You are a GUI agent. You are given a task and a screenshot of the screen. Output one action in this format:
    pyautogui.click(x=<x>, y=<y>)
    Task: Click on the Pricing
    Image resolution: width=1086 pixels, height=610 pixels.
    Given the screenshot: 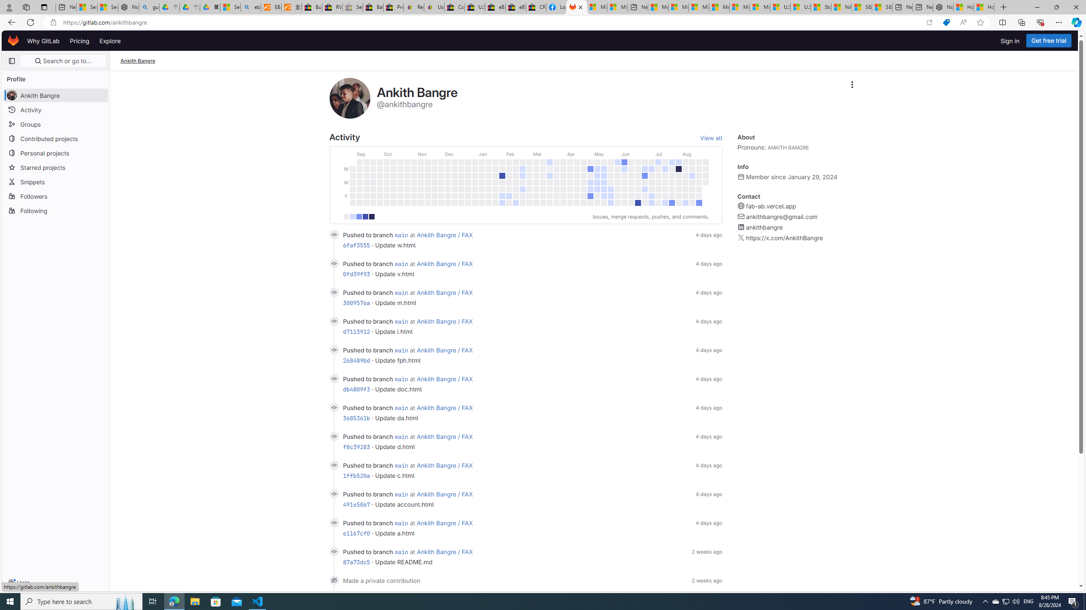 What is the action you would take?
    pyautogui.click(x=80, y=41)
    